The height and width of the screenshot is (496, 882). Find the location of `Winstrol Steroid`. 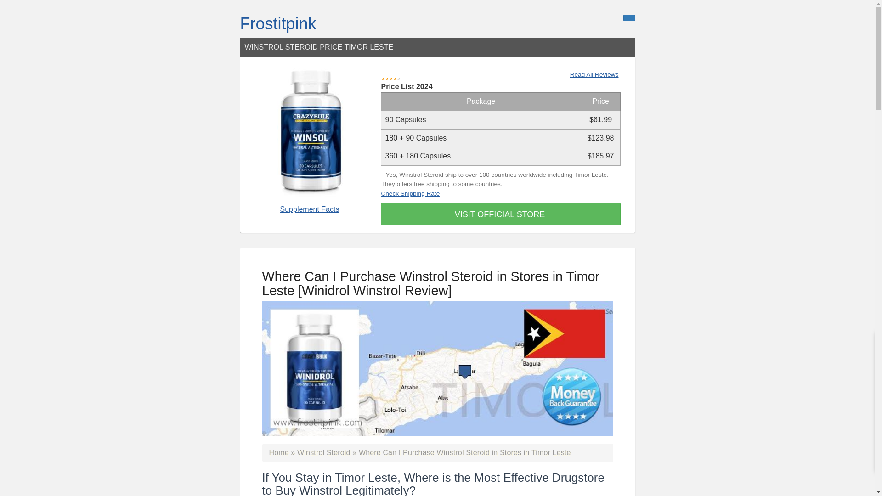

Winstrol Steroid is located at coordinates (323, 452).